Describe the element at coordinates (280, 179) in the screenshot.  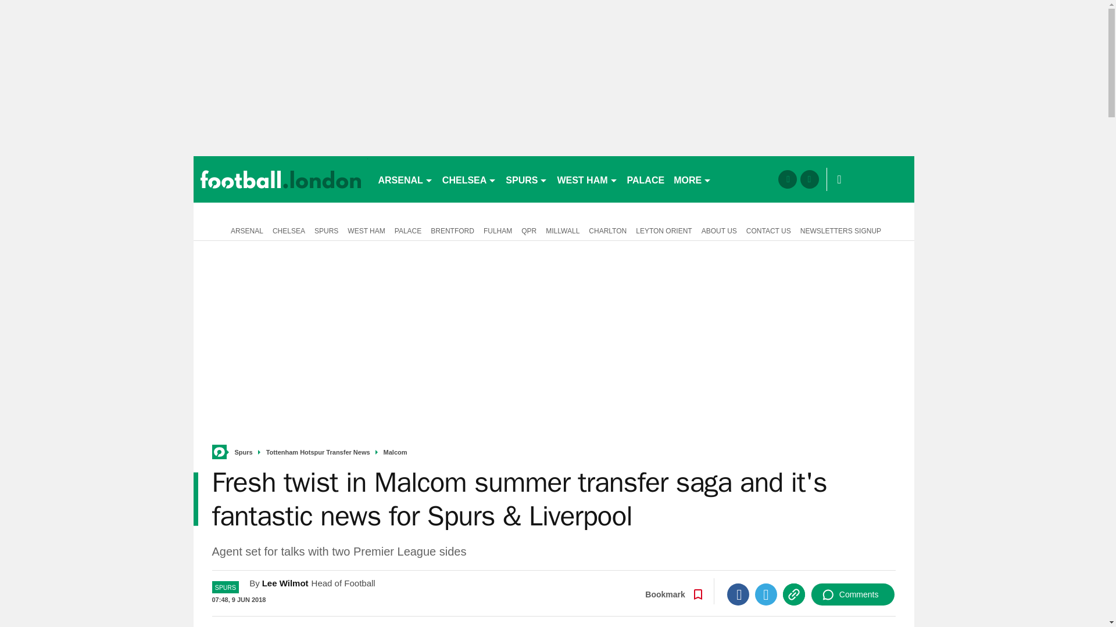
I see `footballlondon` at that location.